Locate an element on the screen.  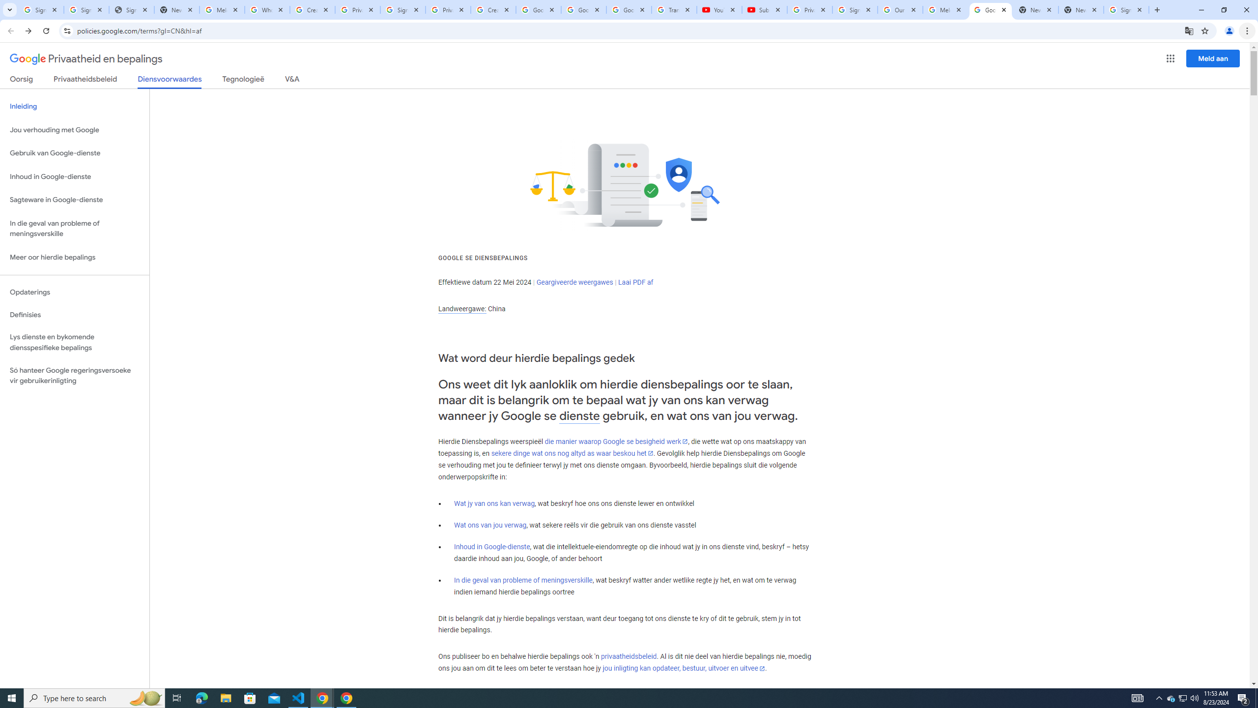
Wat ons van jou verwag is located at coordinates (490, 525).